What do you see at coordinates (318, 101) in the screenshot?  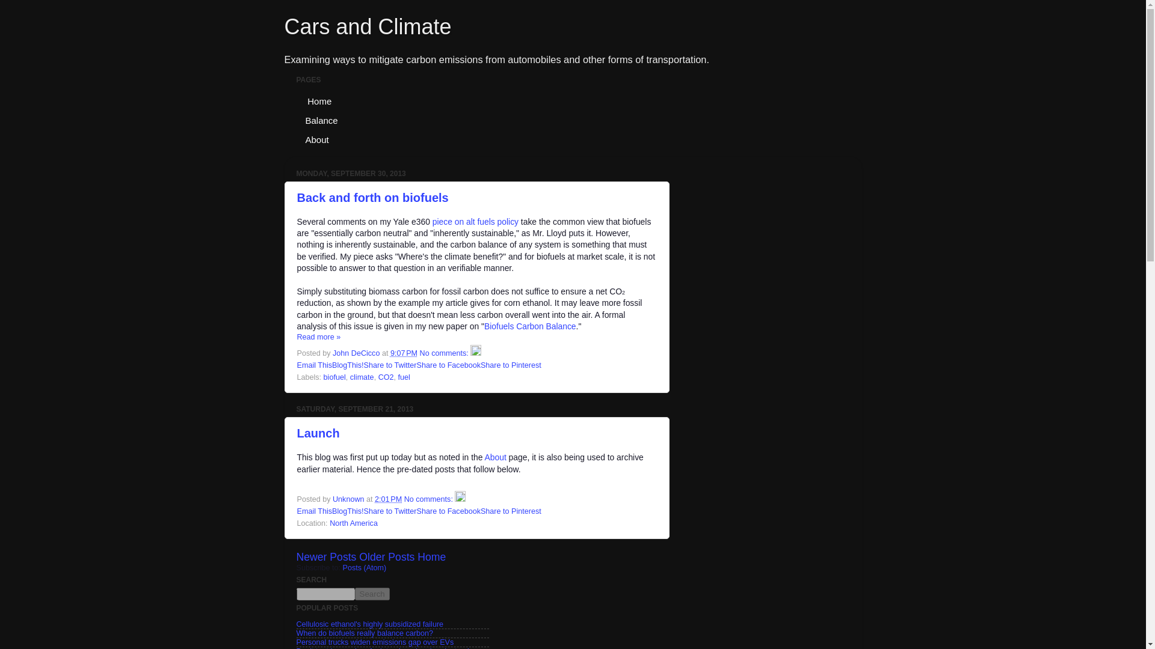 I see `Home` at bounding box center [318, 101].